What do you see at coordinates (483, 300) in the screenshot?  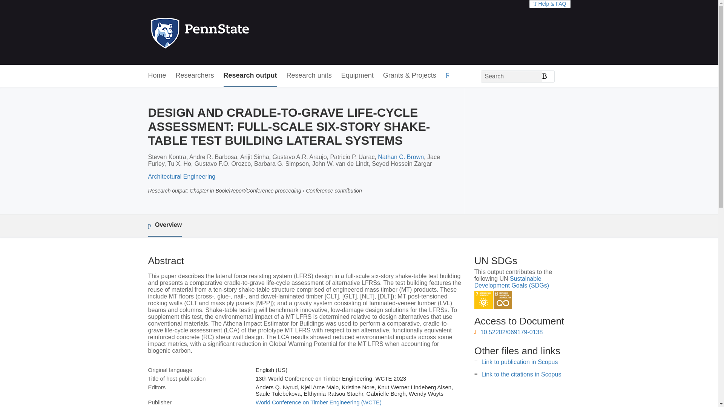 I see `SDG 7 - Affordable and Clean Energy` at bounding box center [483, 300].